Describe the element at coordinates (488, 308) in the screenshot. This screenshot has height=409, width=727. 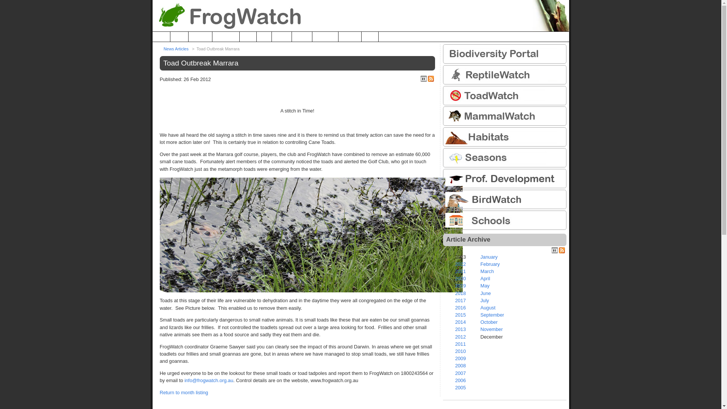
I see `August` at that location.